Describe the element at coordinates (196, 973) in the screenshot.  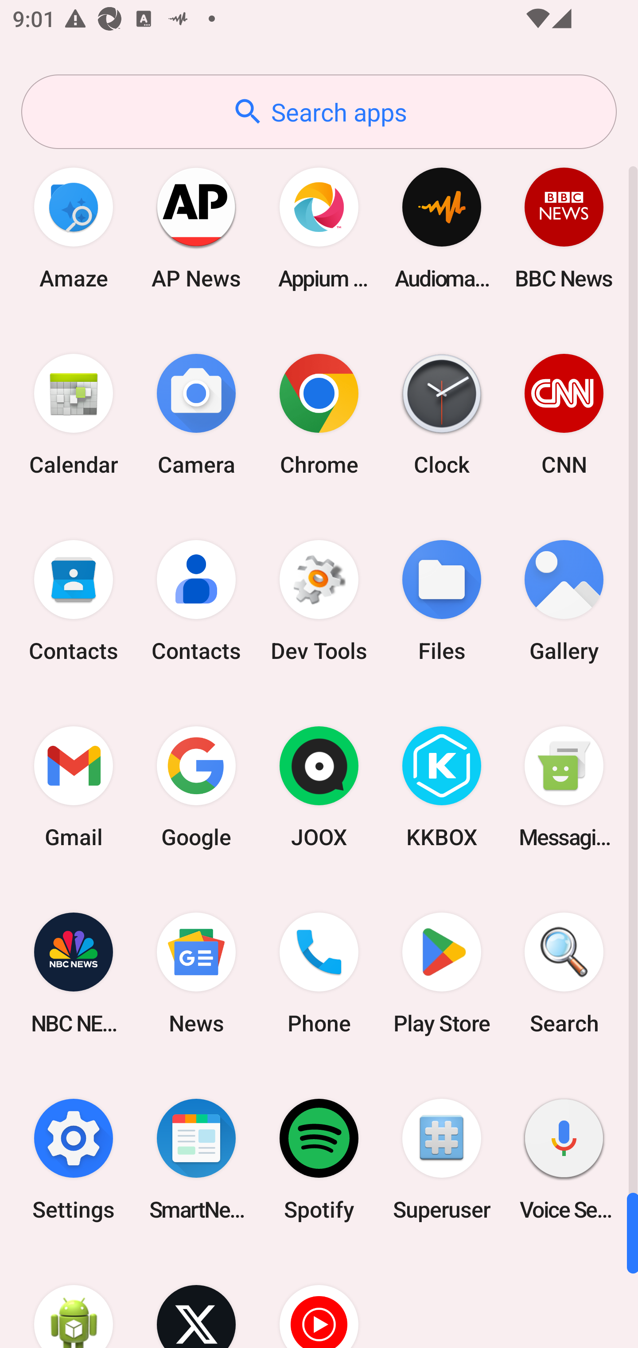
I see `News` at that location.